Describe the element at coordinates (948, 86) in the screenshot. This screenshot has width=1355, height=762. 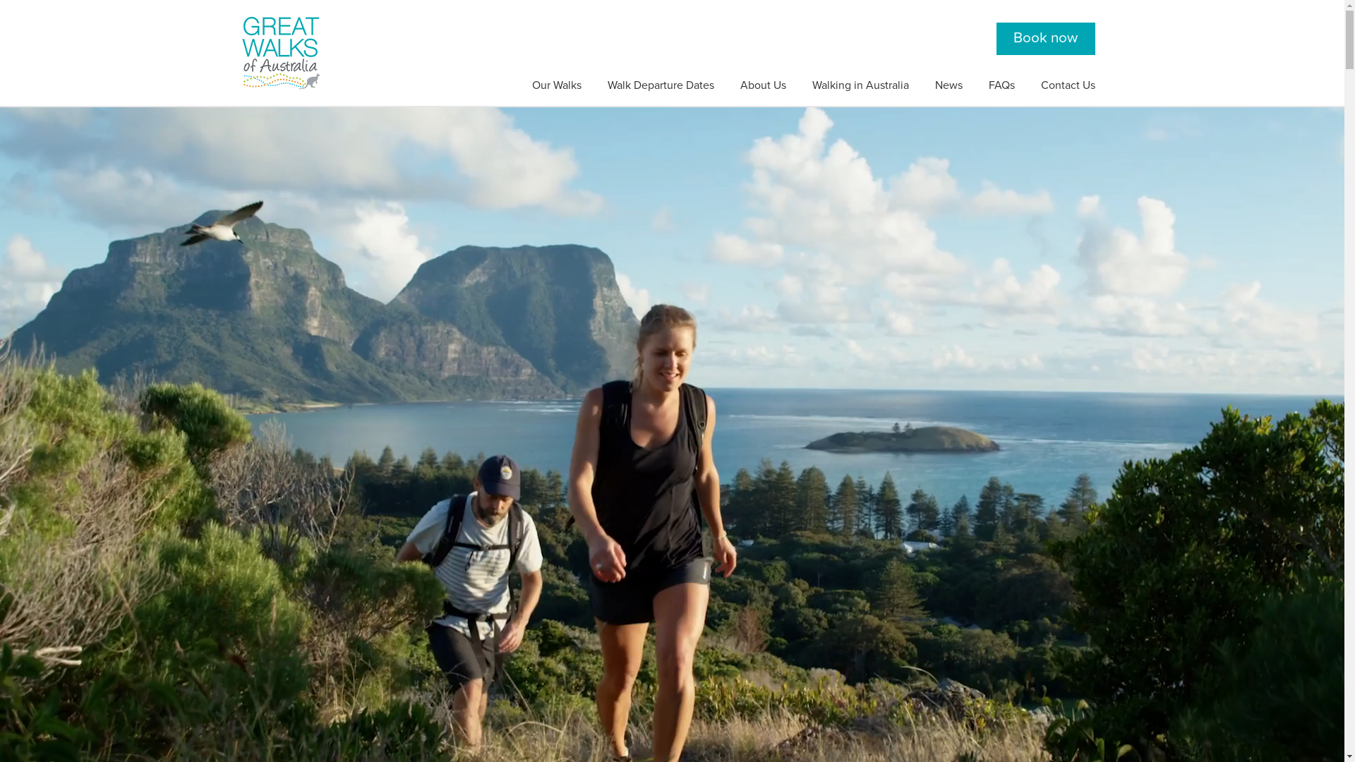
I see `News` at that location.